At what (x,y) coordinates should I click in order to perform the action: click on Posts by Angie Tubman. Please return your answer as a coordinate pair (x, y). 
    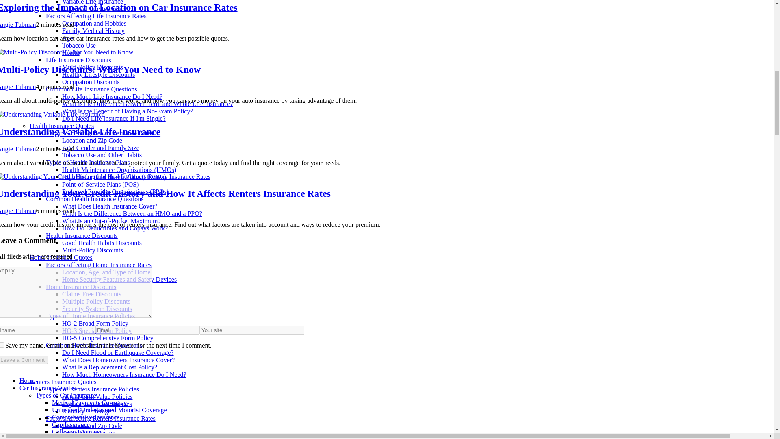
    Looking at the image, I should click on (18, 211).